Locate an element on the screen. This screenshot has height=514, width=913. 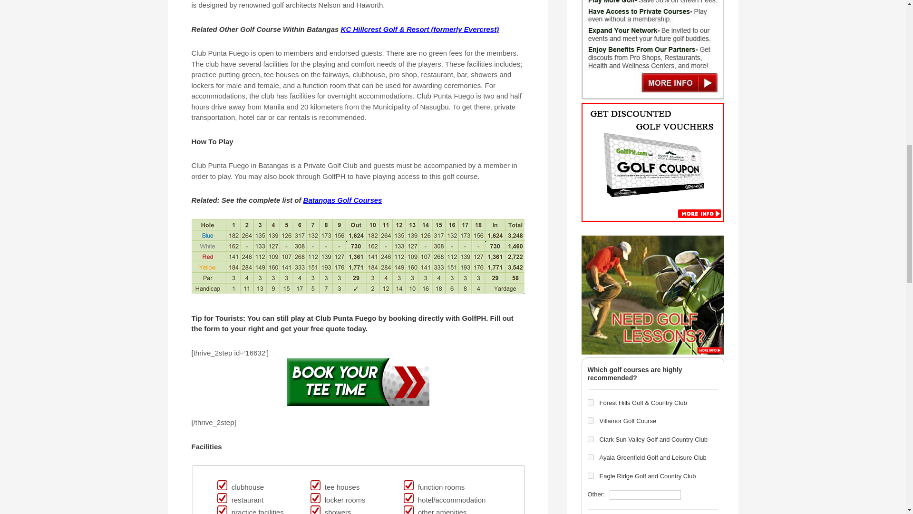
40551856 is located at coordinates (591, 403).